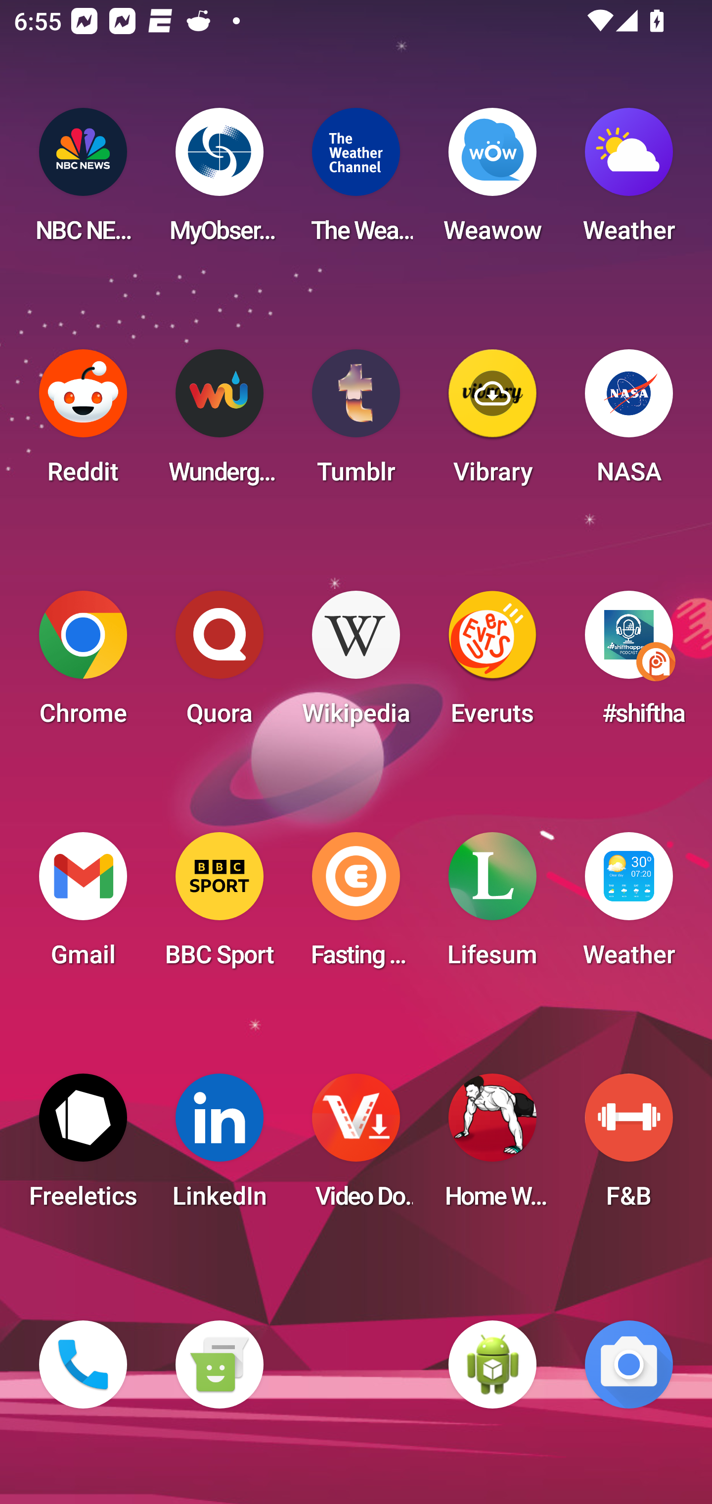  I want to click on Tumblr, so click(356, 423).